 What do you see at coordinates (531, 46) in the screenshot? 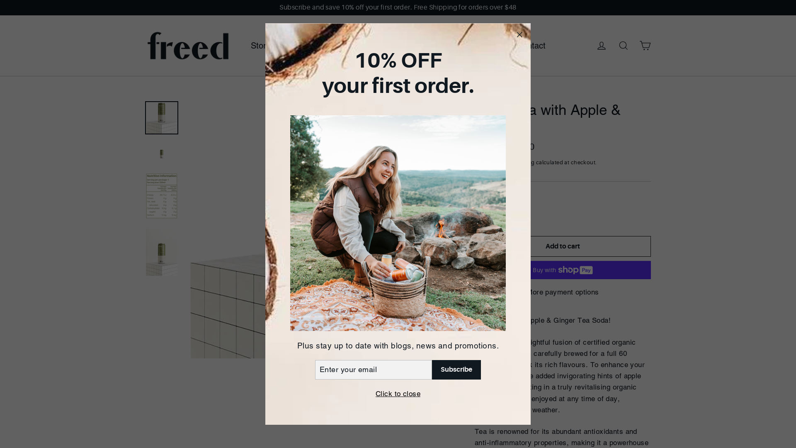
I see `Contact` at bounding box center [531, 46].